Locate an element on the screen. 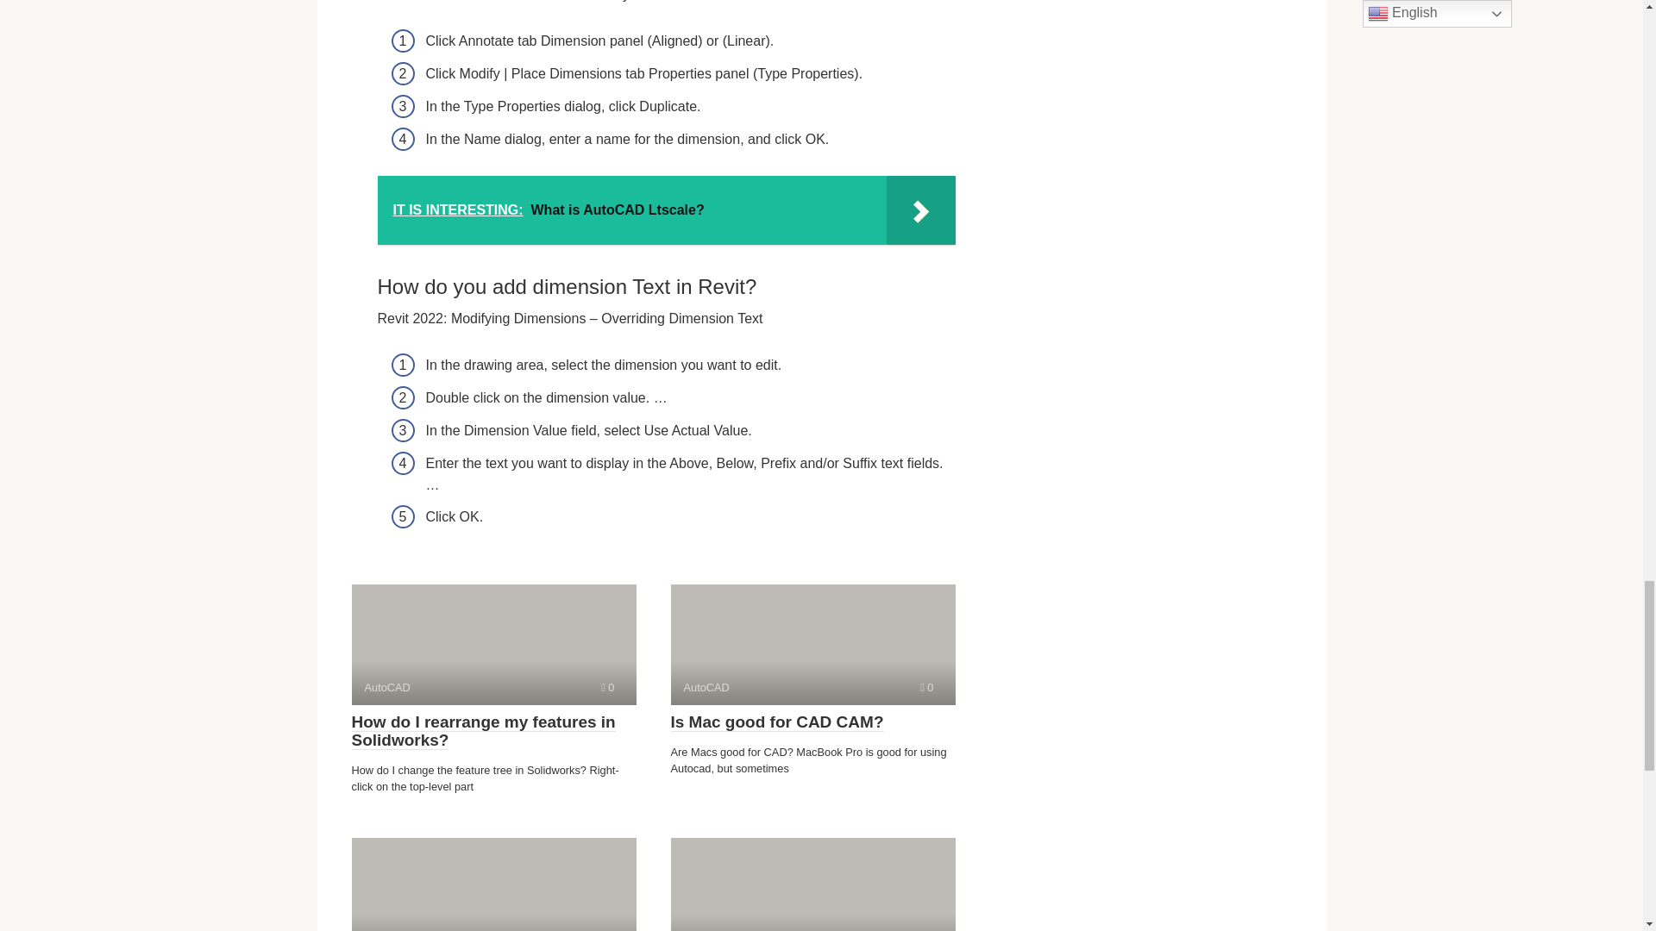 The width and height of the screenshot is (1656, 931). Is Mac good for CAD CAM? is located at coordinates (483, 731).